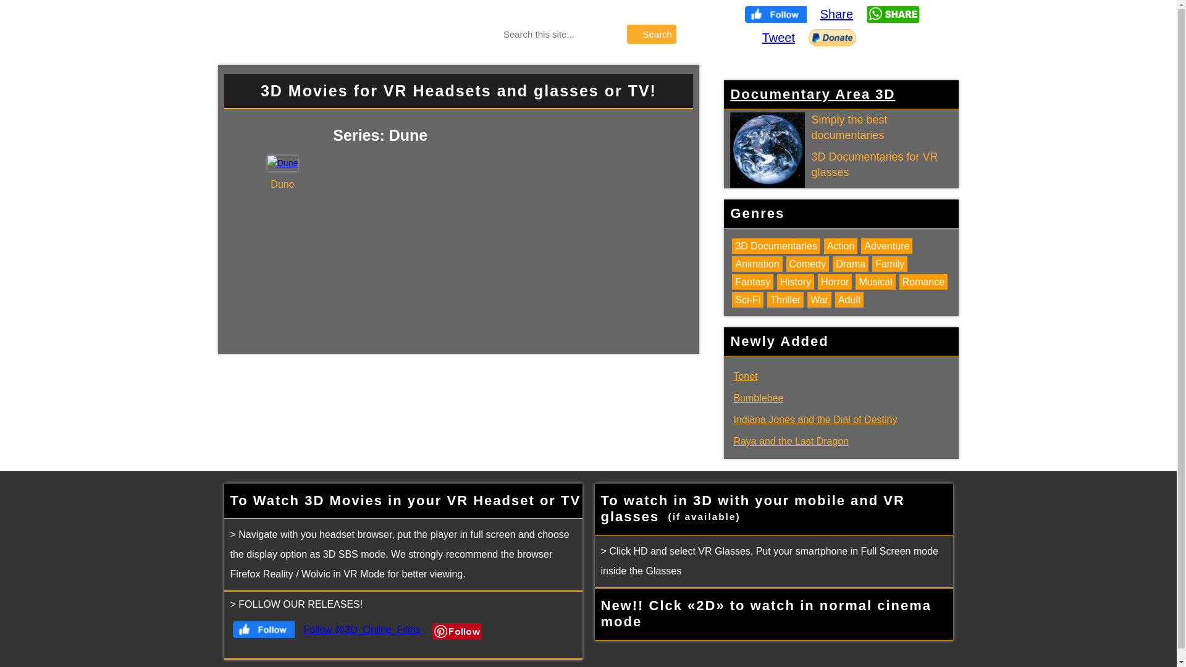 This screenshot has width=1186, height=667. I want to click on Follow us on Facebook, so click(264, 630).